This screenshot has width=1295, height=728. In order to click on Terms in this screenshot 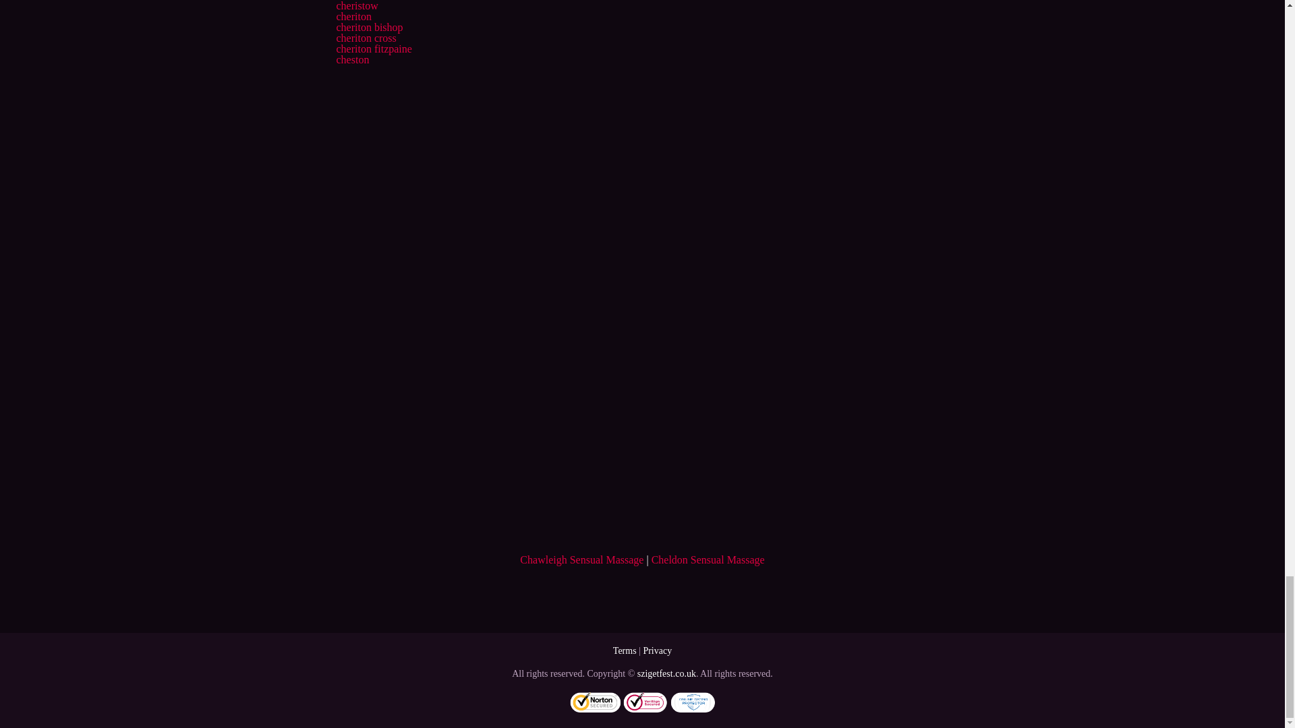, I will do `click(625, 650)`.